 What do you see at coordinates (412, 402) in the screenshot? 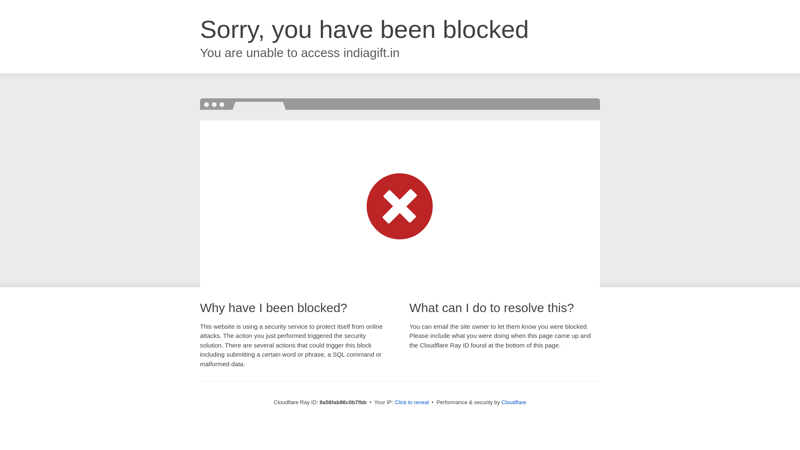
I see `Click to reveal` at bounding box center [412, 402].